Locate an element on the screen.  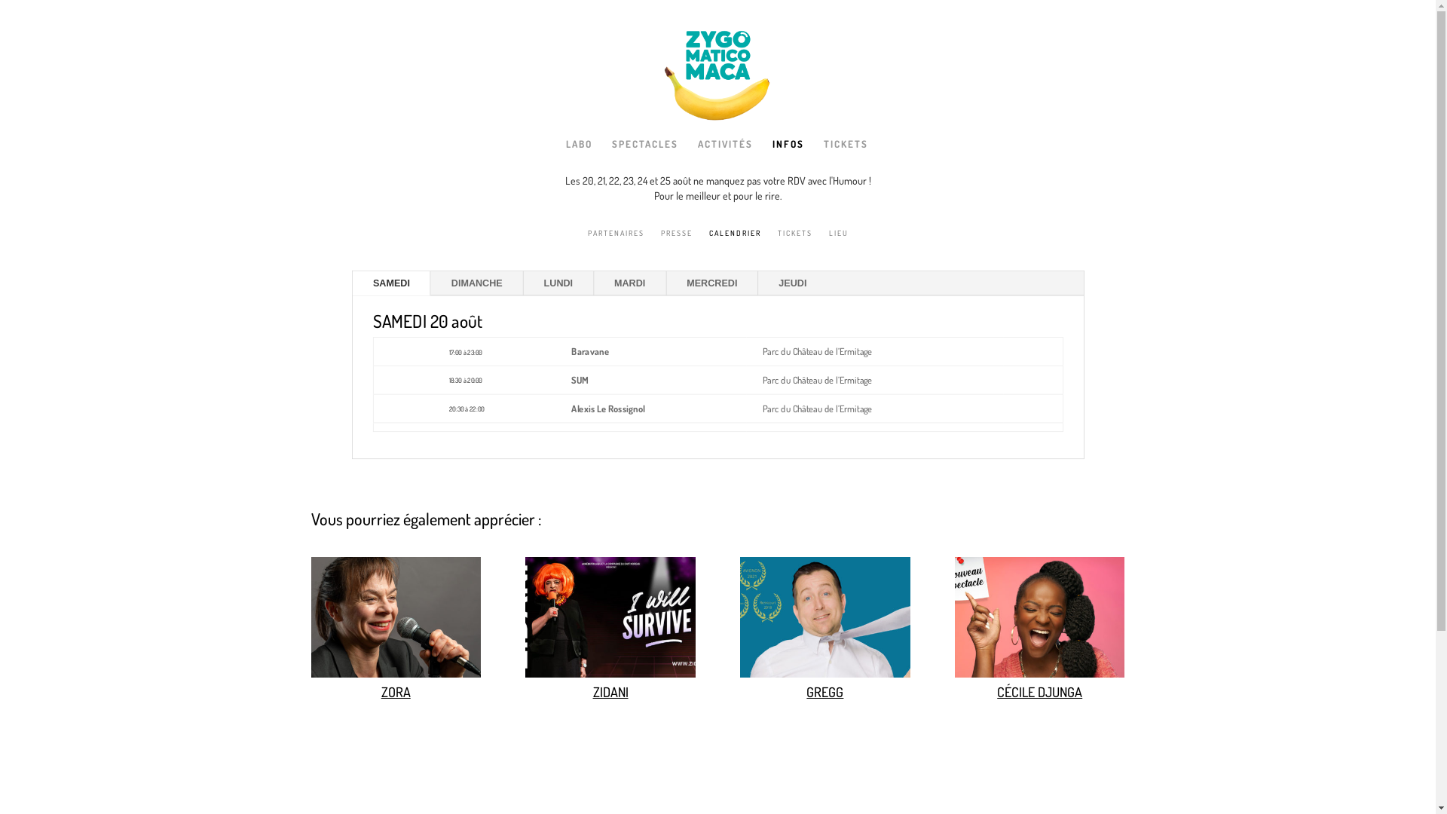
PARTENAIRES is located at coordinates (616, 244).